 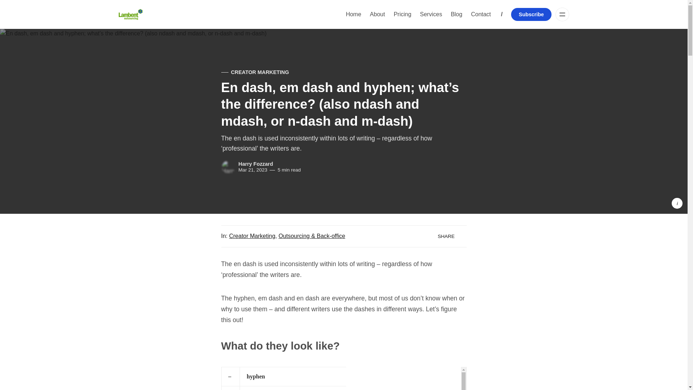 What do you see at coordinates (449, 236) in the screenshot?
I see `SHARE` at bounding box center [449, 236].